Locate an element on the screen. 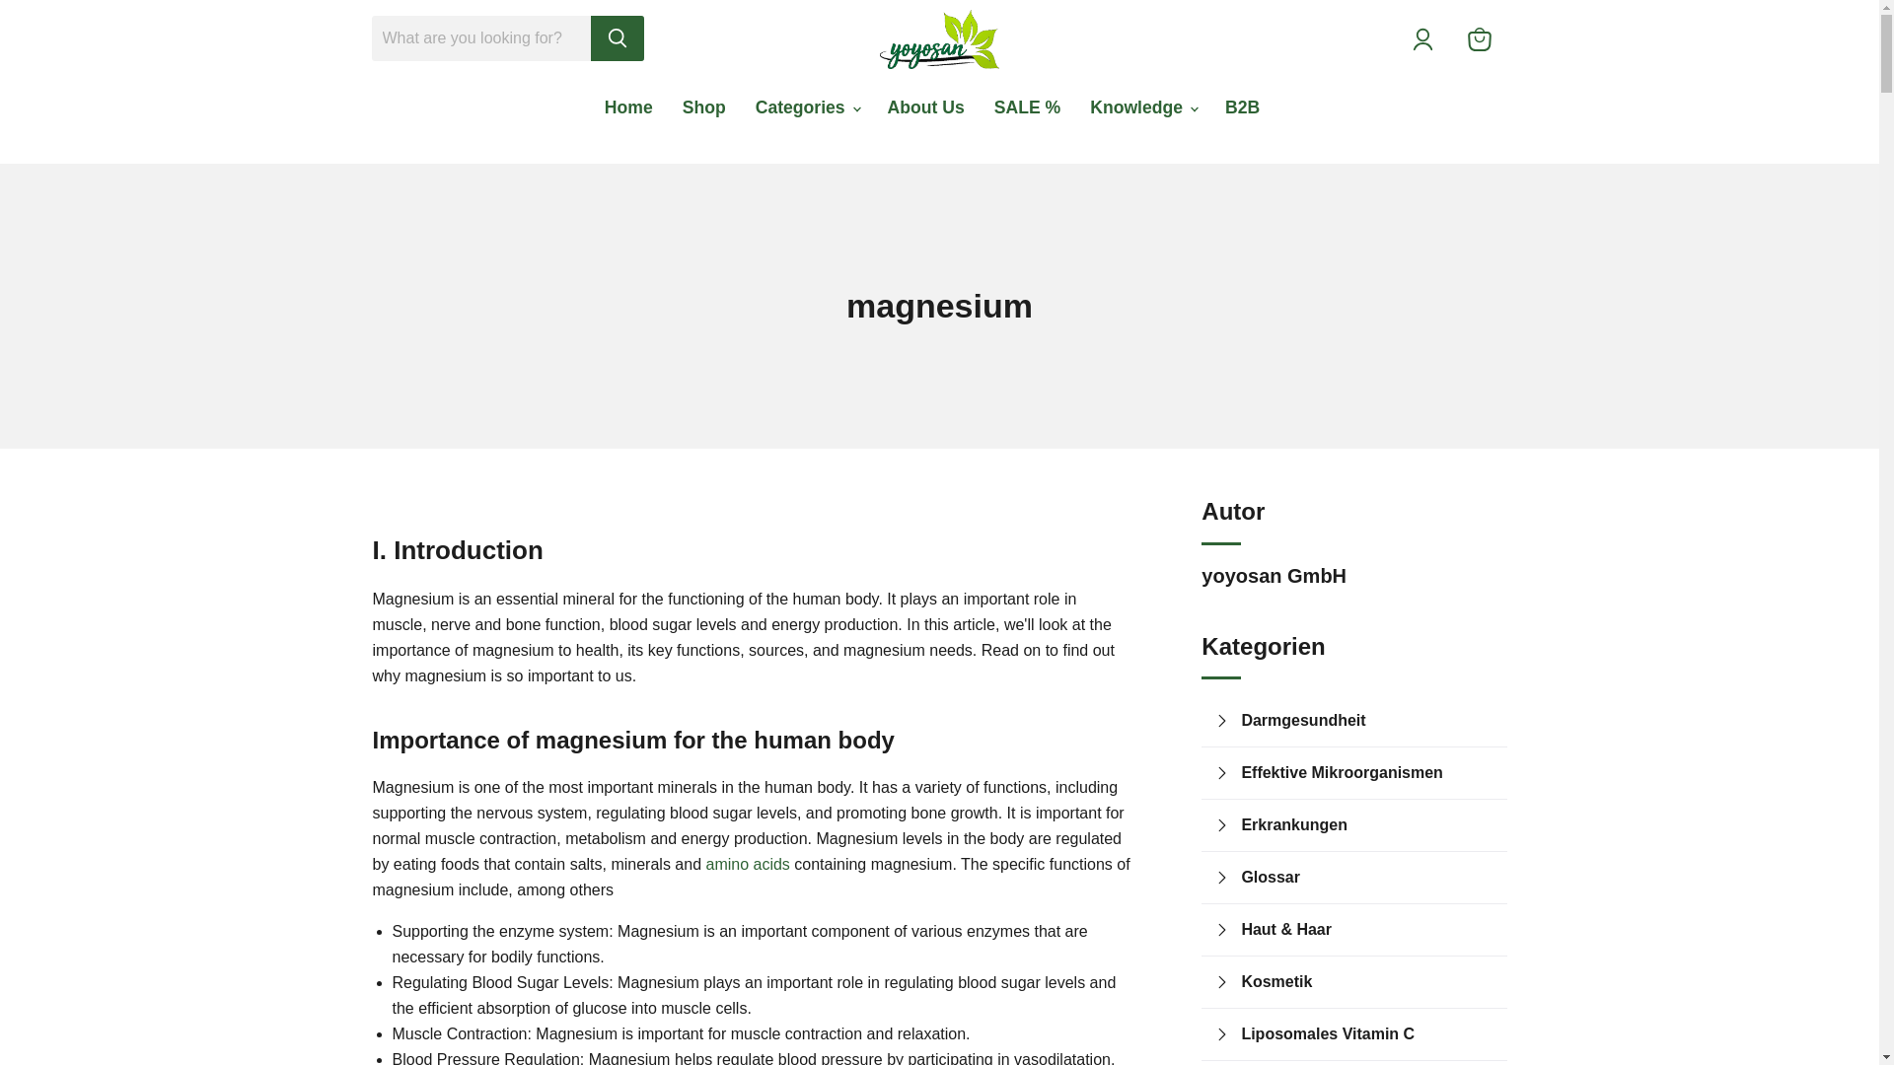 The image size is (1894, 1065). Show articles tagged darmgesundheit is located at coordinates (1367, 721).